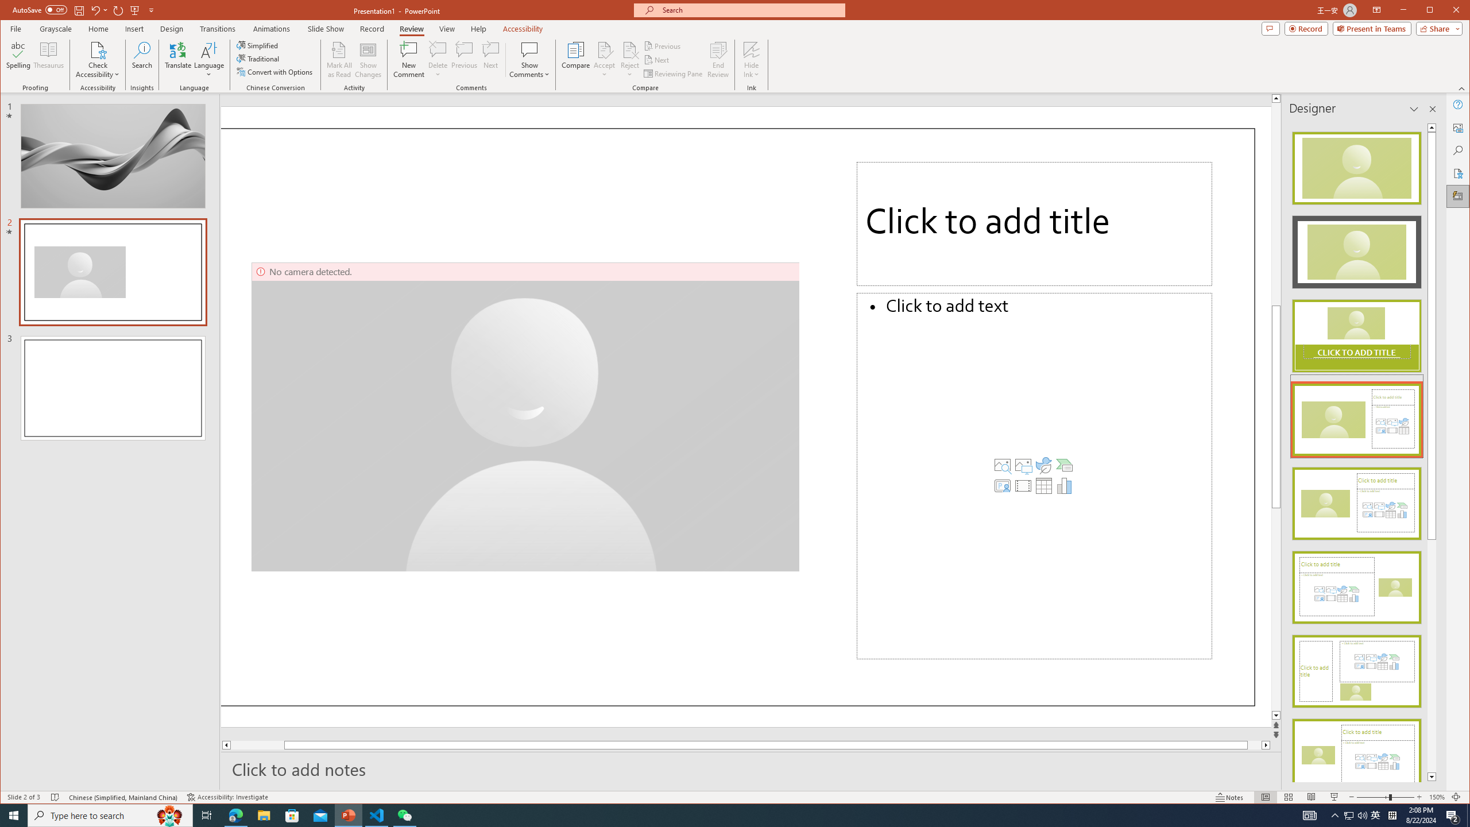 Image resolution: width=1470 pixels, height=827 pixels. I want to click on Reviewing Pane, so click(674, 74).